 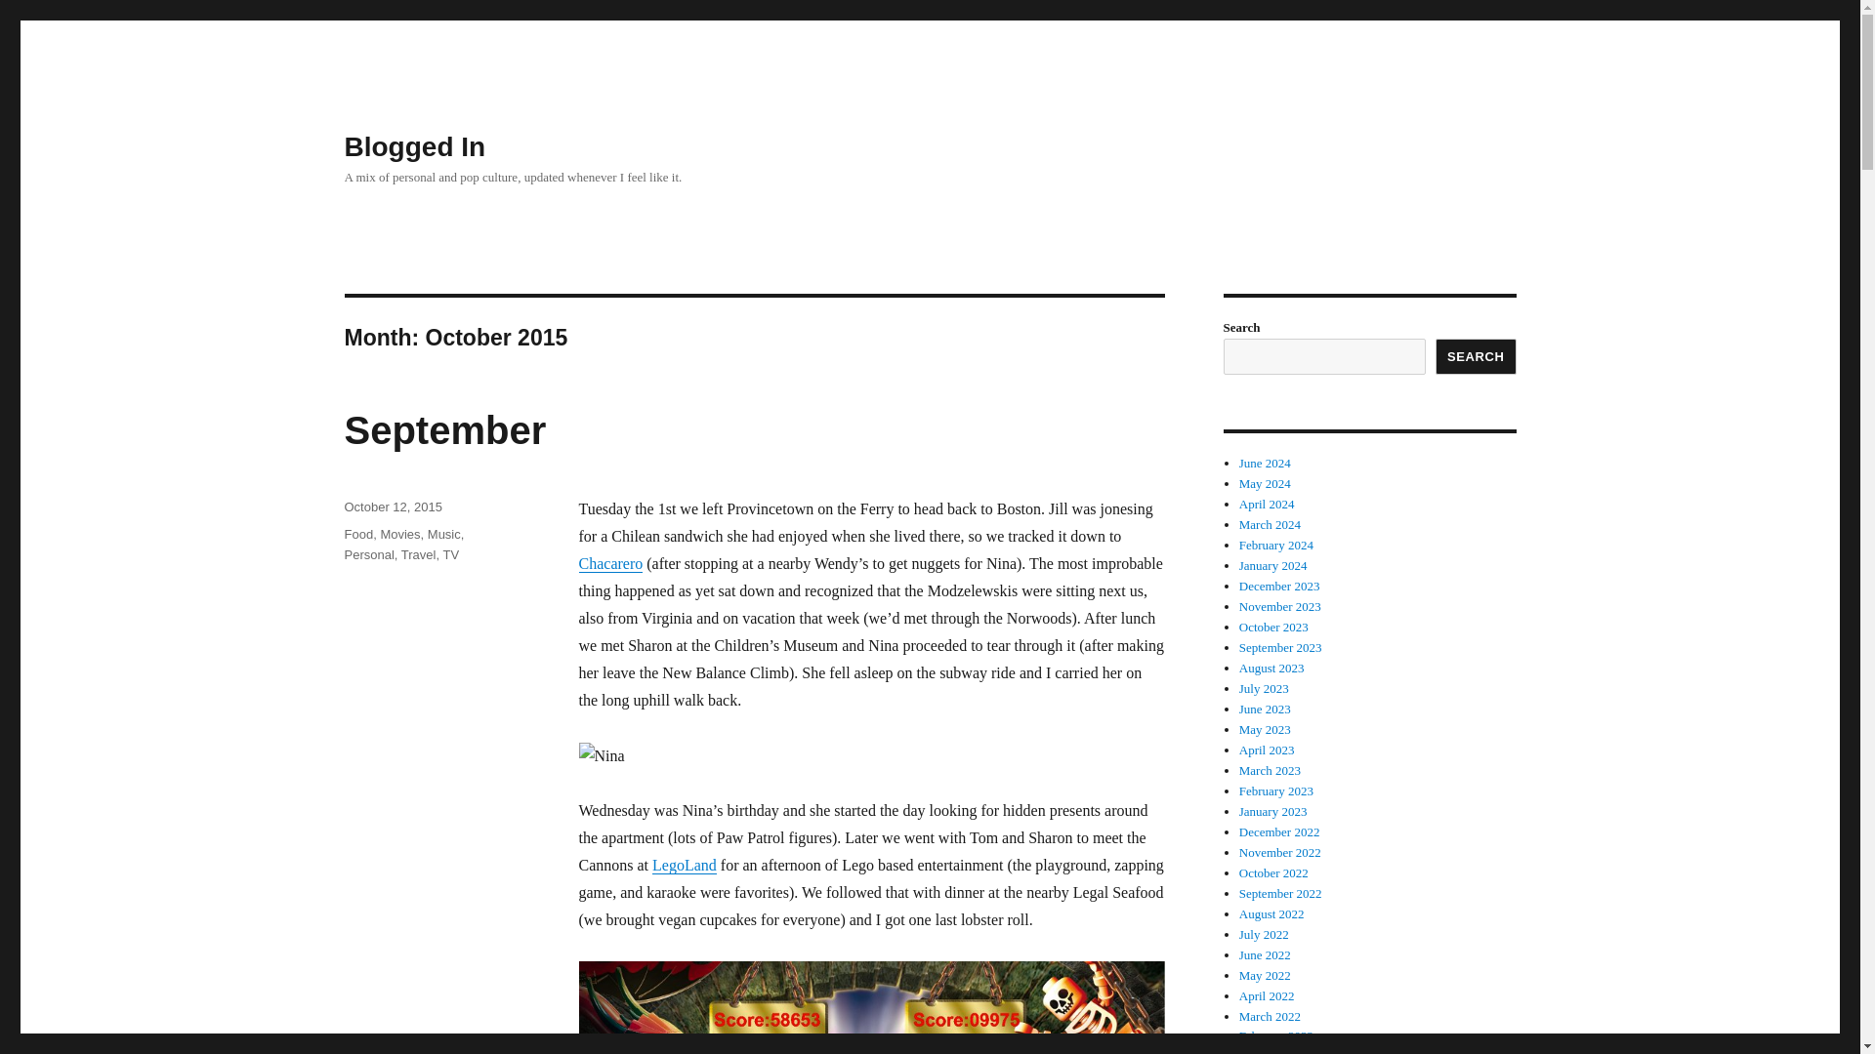 I want to click on July 2023, so click(x=1264, y=687).